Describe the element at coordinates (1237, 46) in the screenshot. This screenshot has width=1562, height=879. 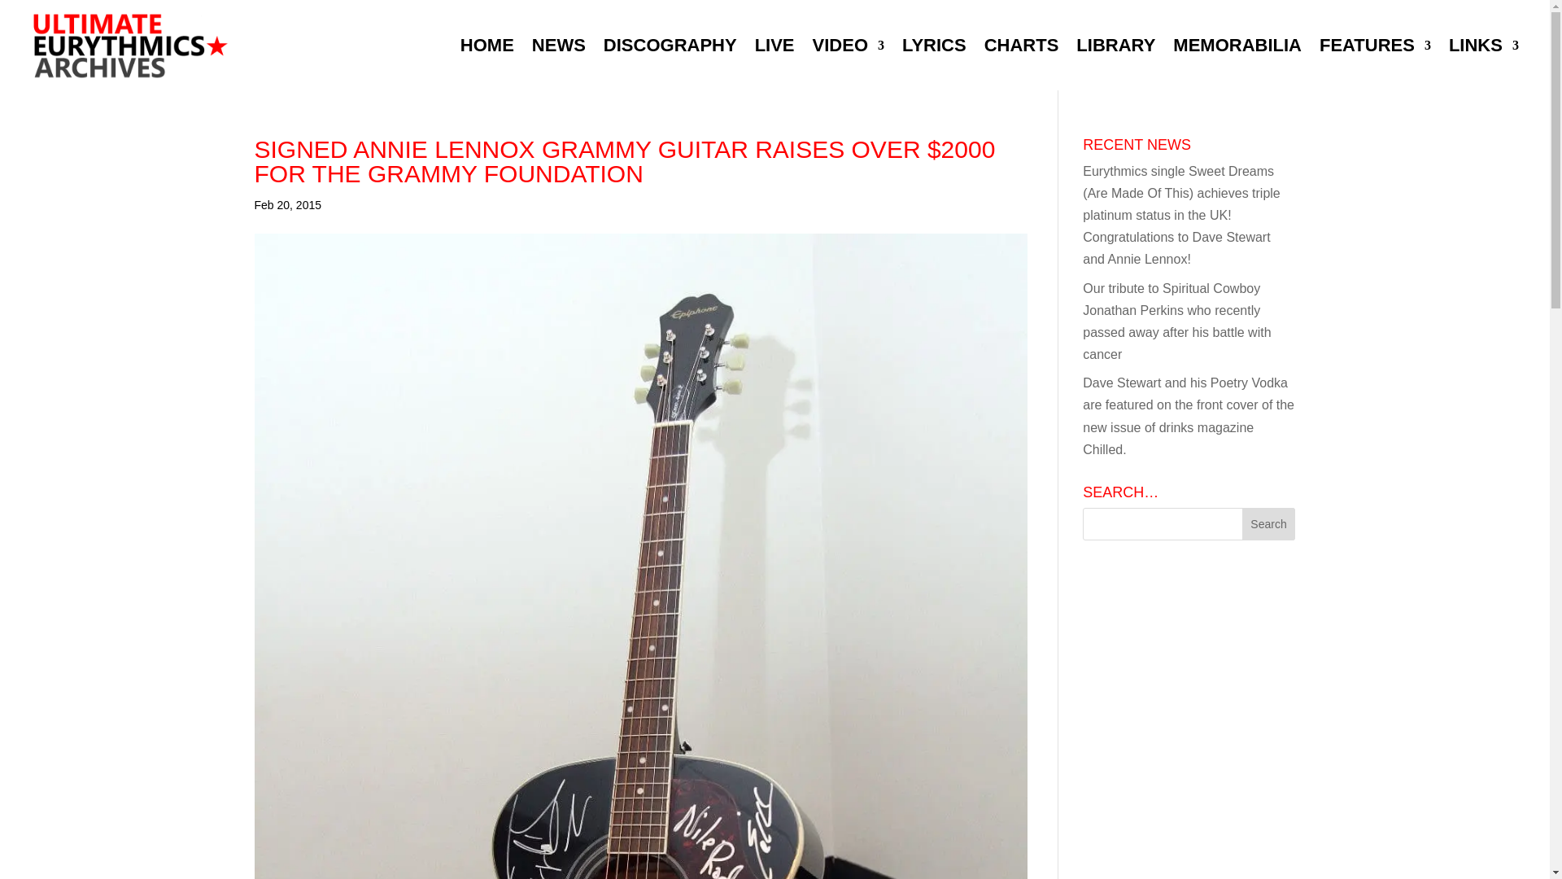
I see `MEMORABILIA` at that location.